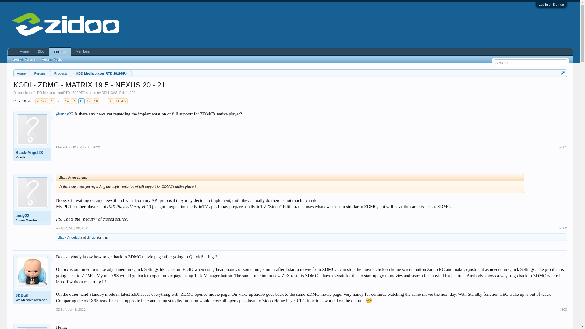 This screenshot has width=585, height=329. Describe the element at coordinates (38, 73) in the screenshot. I see `Forums` at that location.